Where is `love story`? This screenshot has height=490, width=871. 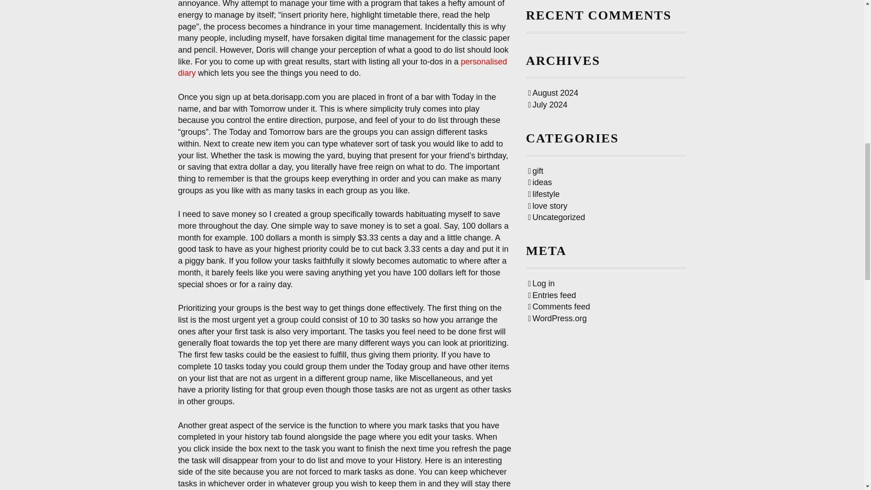
love story is located at coordinates (548, 206).